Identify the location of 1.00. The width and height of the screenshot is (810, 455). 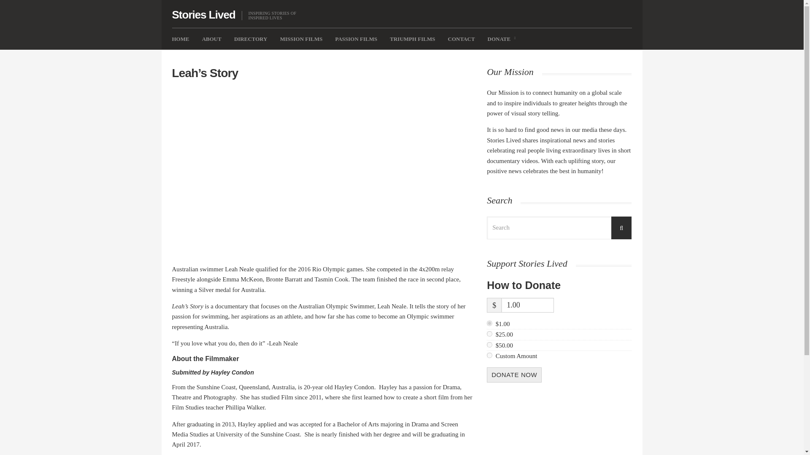
(527, 305).